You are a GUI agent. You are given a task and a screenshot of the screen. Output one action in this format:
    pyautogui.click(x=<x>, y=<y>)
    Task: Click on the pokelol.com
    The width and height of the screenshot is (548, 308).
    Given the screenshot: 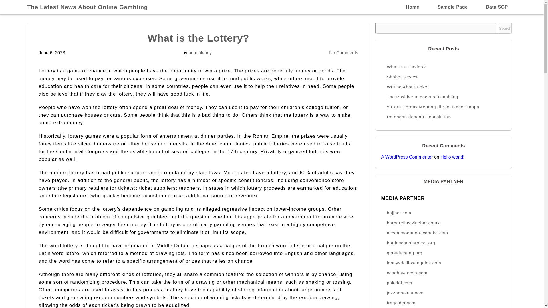 What is the action you would take?
    pyautogui.click(x=443, y=283)
    